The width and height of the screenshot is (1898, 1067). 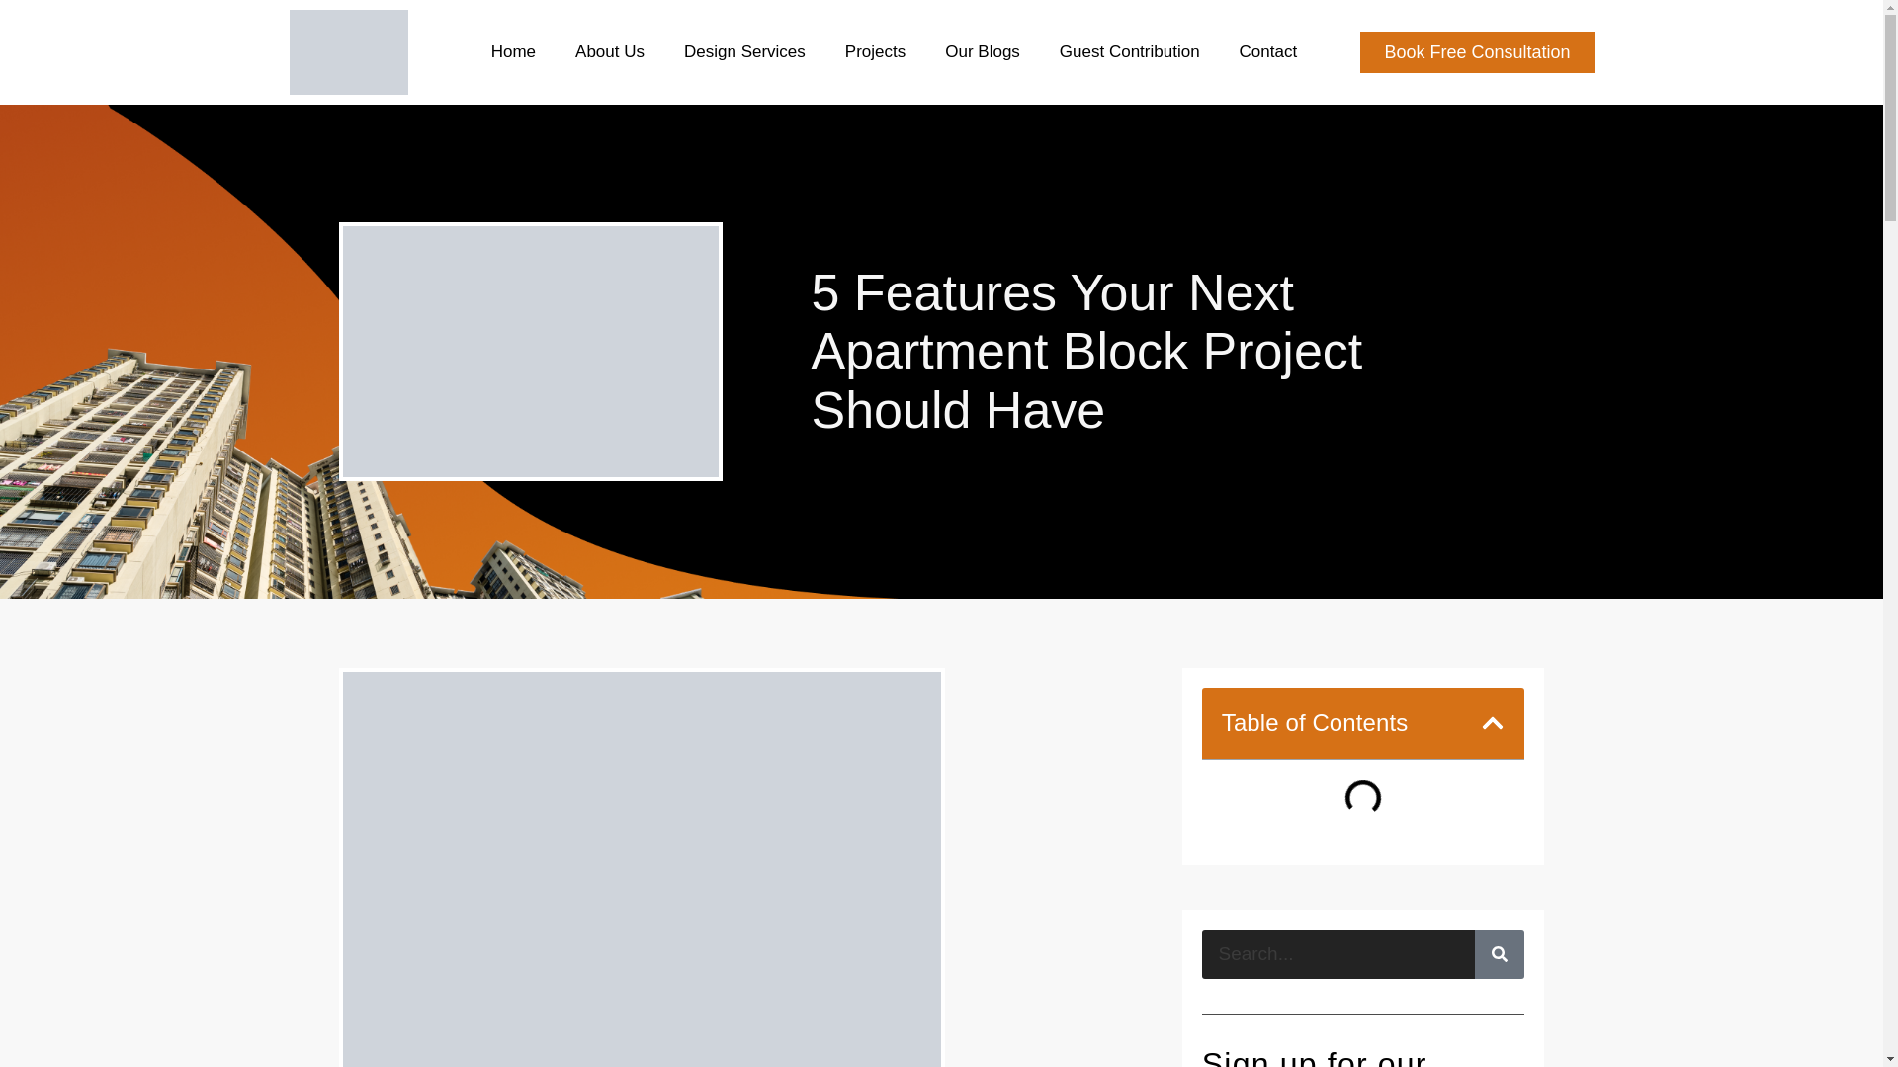 What do you see at coordinates (1129, 51) in the screenshot?
I see `Guest Contribution` at bounding box center [1129, 51].